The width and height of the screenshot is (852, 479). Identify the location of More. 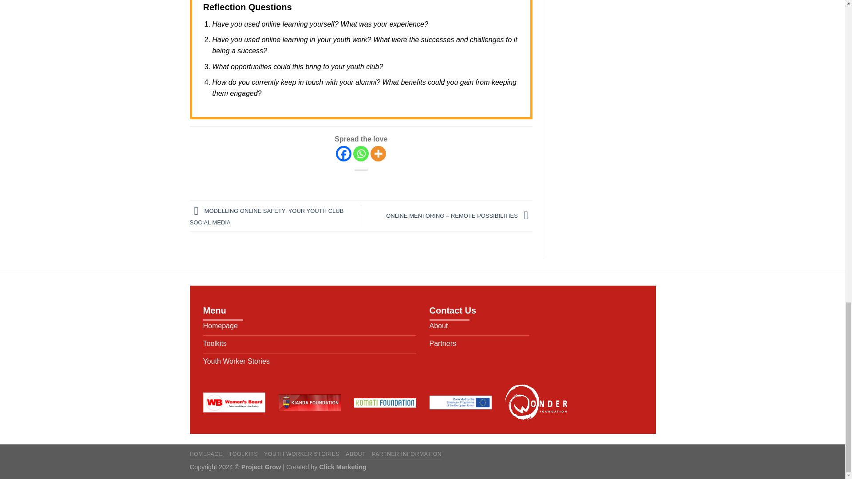
(378, 153).